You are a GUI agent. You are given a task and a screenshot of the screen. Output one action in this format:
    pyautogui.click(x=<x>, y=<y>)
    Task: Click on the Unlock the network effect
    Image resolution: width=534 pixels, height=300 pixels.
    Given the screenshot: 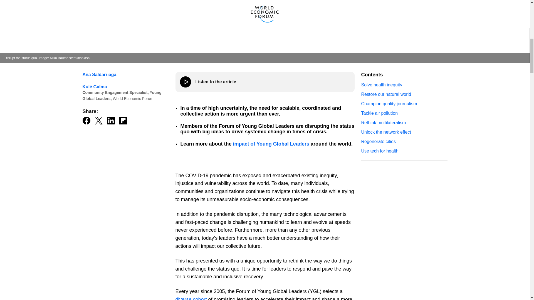 What is the action you would take?
    pyautogui.click(x=404, y=132)
    